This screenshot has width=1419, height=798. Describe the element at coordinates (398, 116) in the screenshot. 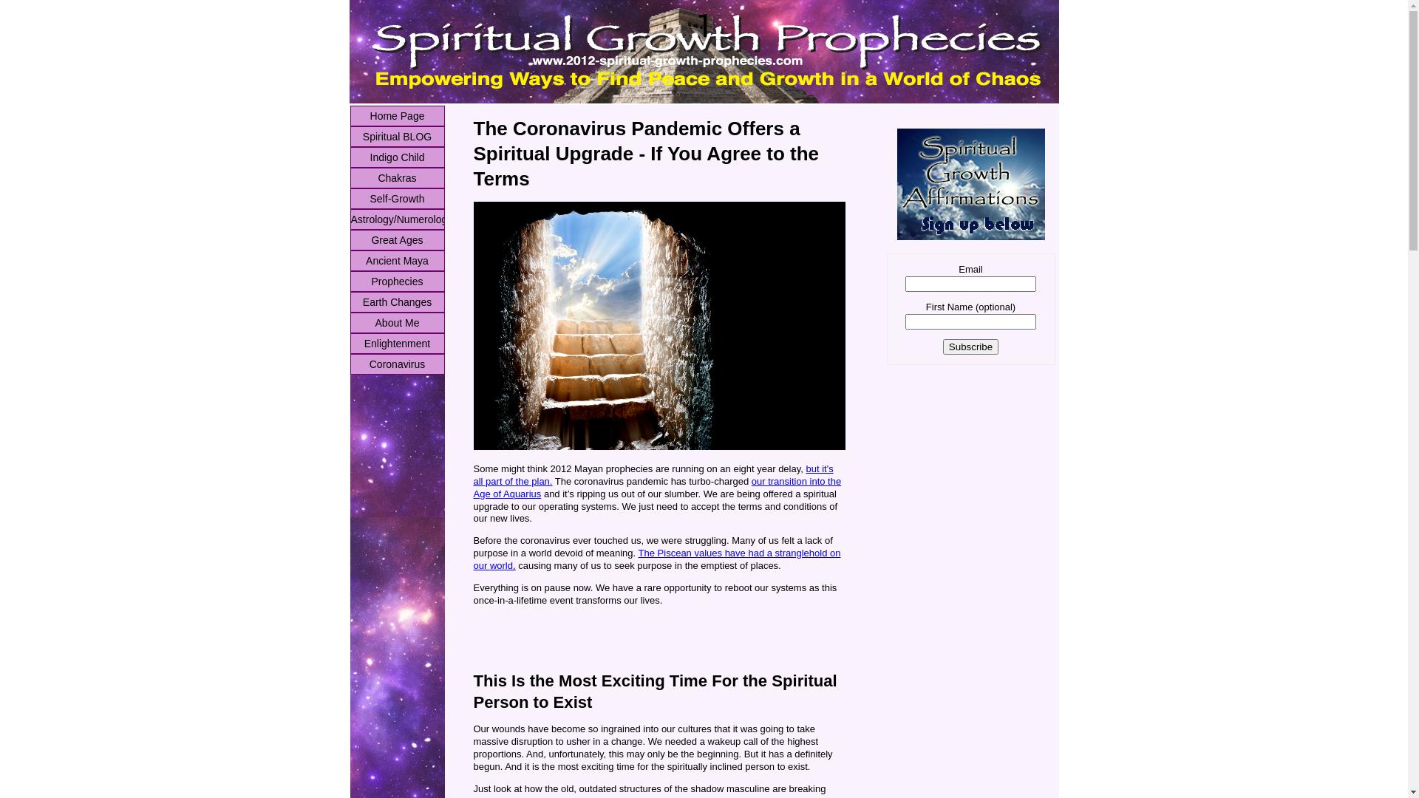

I see `Home Page` at that location.